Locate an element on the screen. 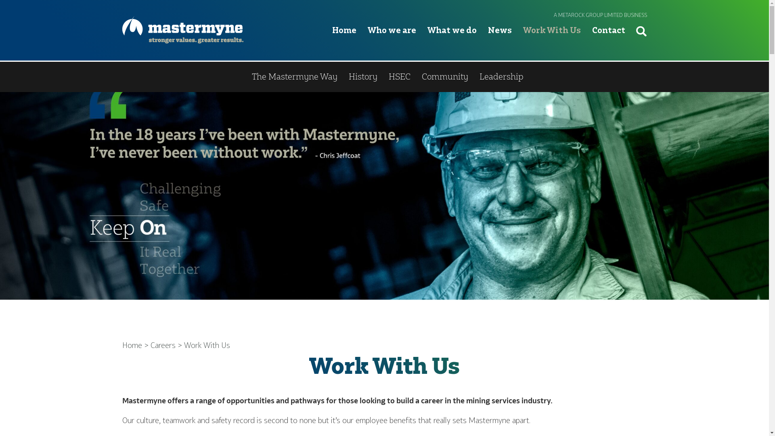 This screenshot has height=436, width=775. Contact is located at coordinates (609, 43).